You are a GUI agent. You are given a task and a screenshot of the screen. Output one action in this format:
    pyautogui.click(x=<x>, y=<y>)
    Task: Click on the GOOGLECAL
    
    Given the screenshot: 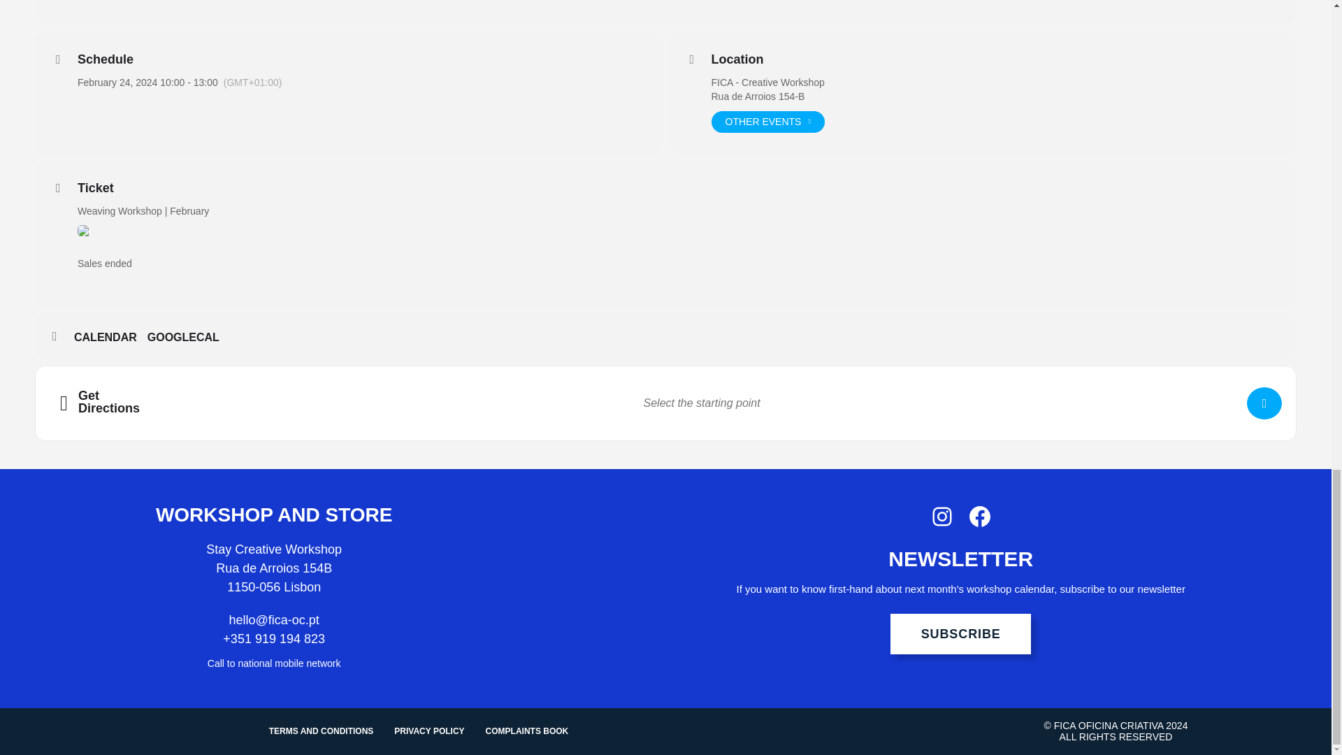 What is the action you would take?
    pyautogui.click(x=189, y=337)
    